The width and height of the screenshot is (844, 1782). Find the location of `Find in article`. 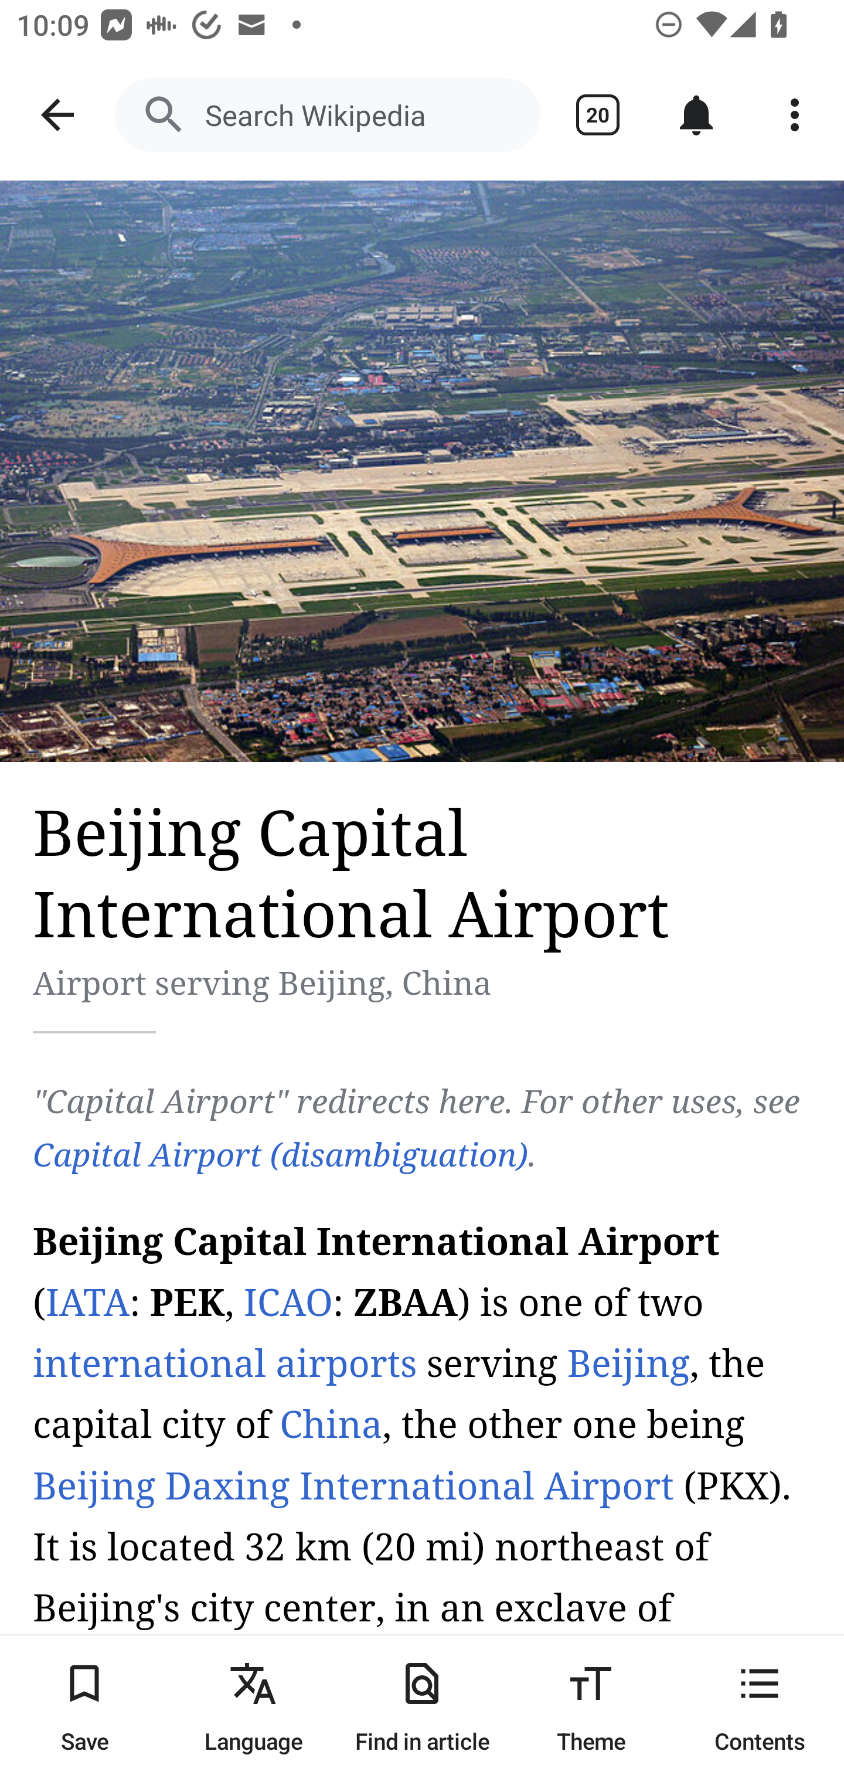

Find in article is located at coordinates (422, 1708).